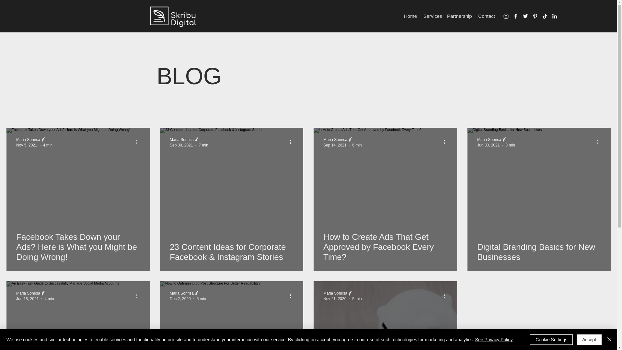 The image size is (622, 350). Describe the element at coordinates (335, 145) in the screenshot. I see `Sep 14, 2021` at that location.